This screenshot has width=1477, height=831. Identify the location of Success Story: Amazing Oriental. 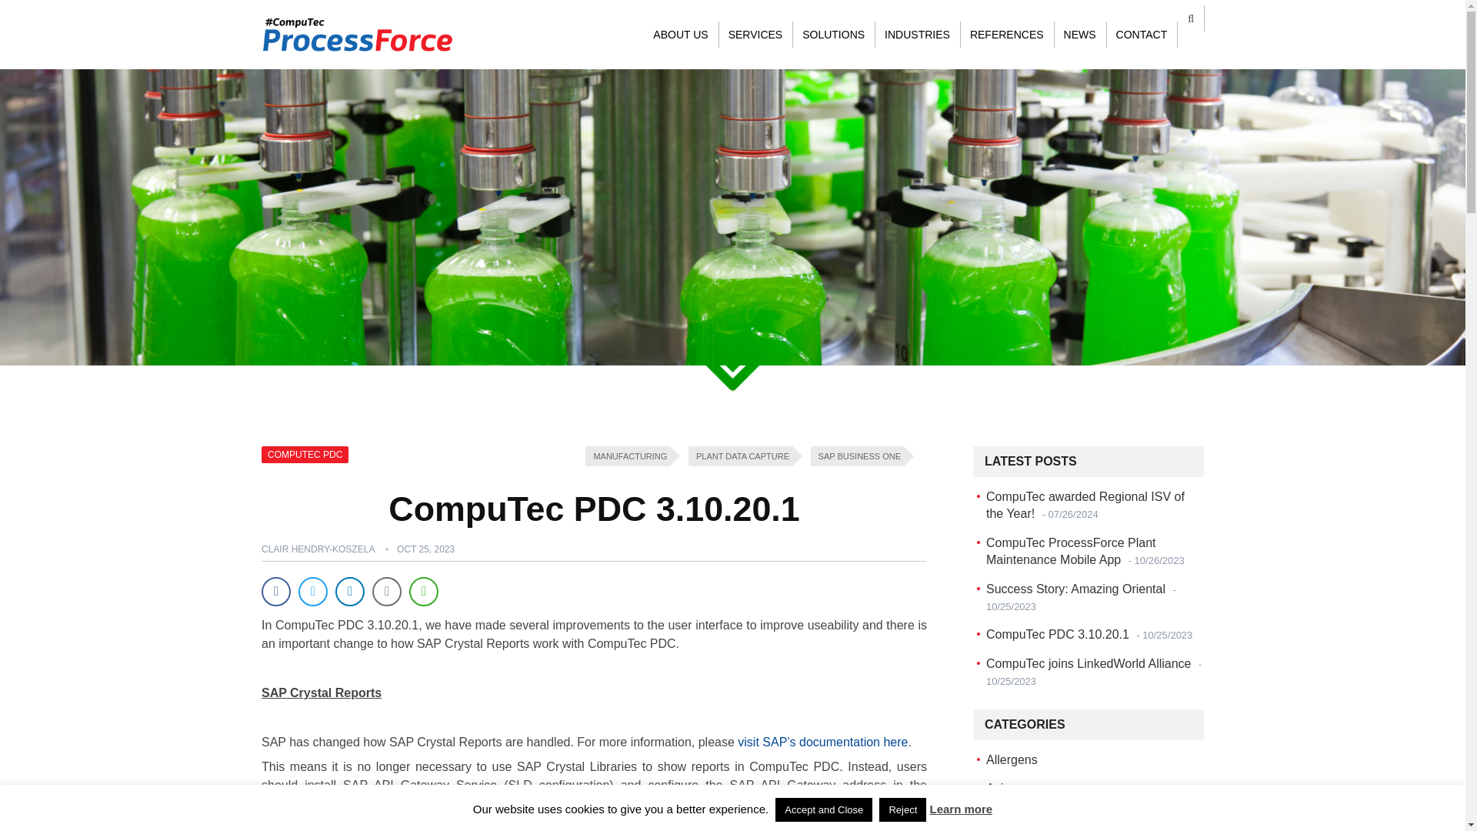
(1081, 597).